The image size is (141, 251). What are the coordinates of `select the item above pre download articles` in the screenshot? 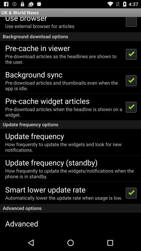 It's located at (33, 74).